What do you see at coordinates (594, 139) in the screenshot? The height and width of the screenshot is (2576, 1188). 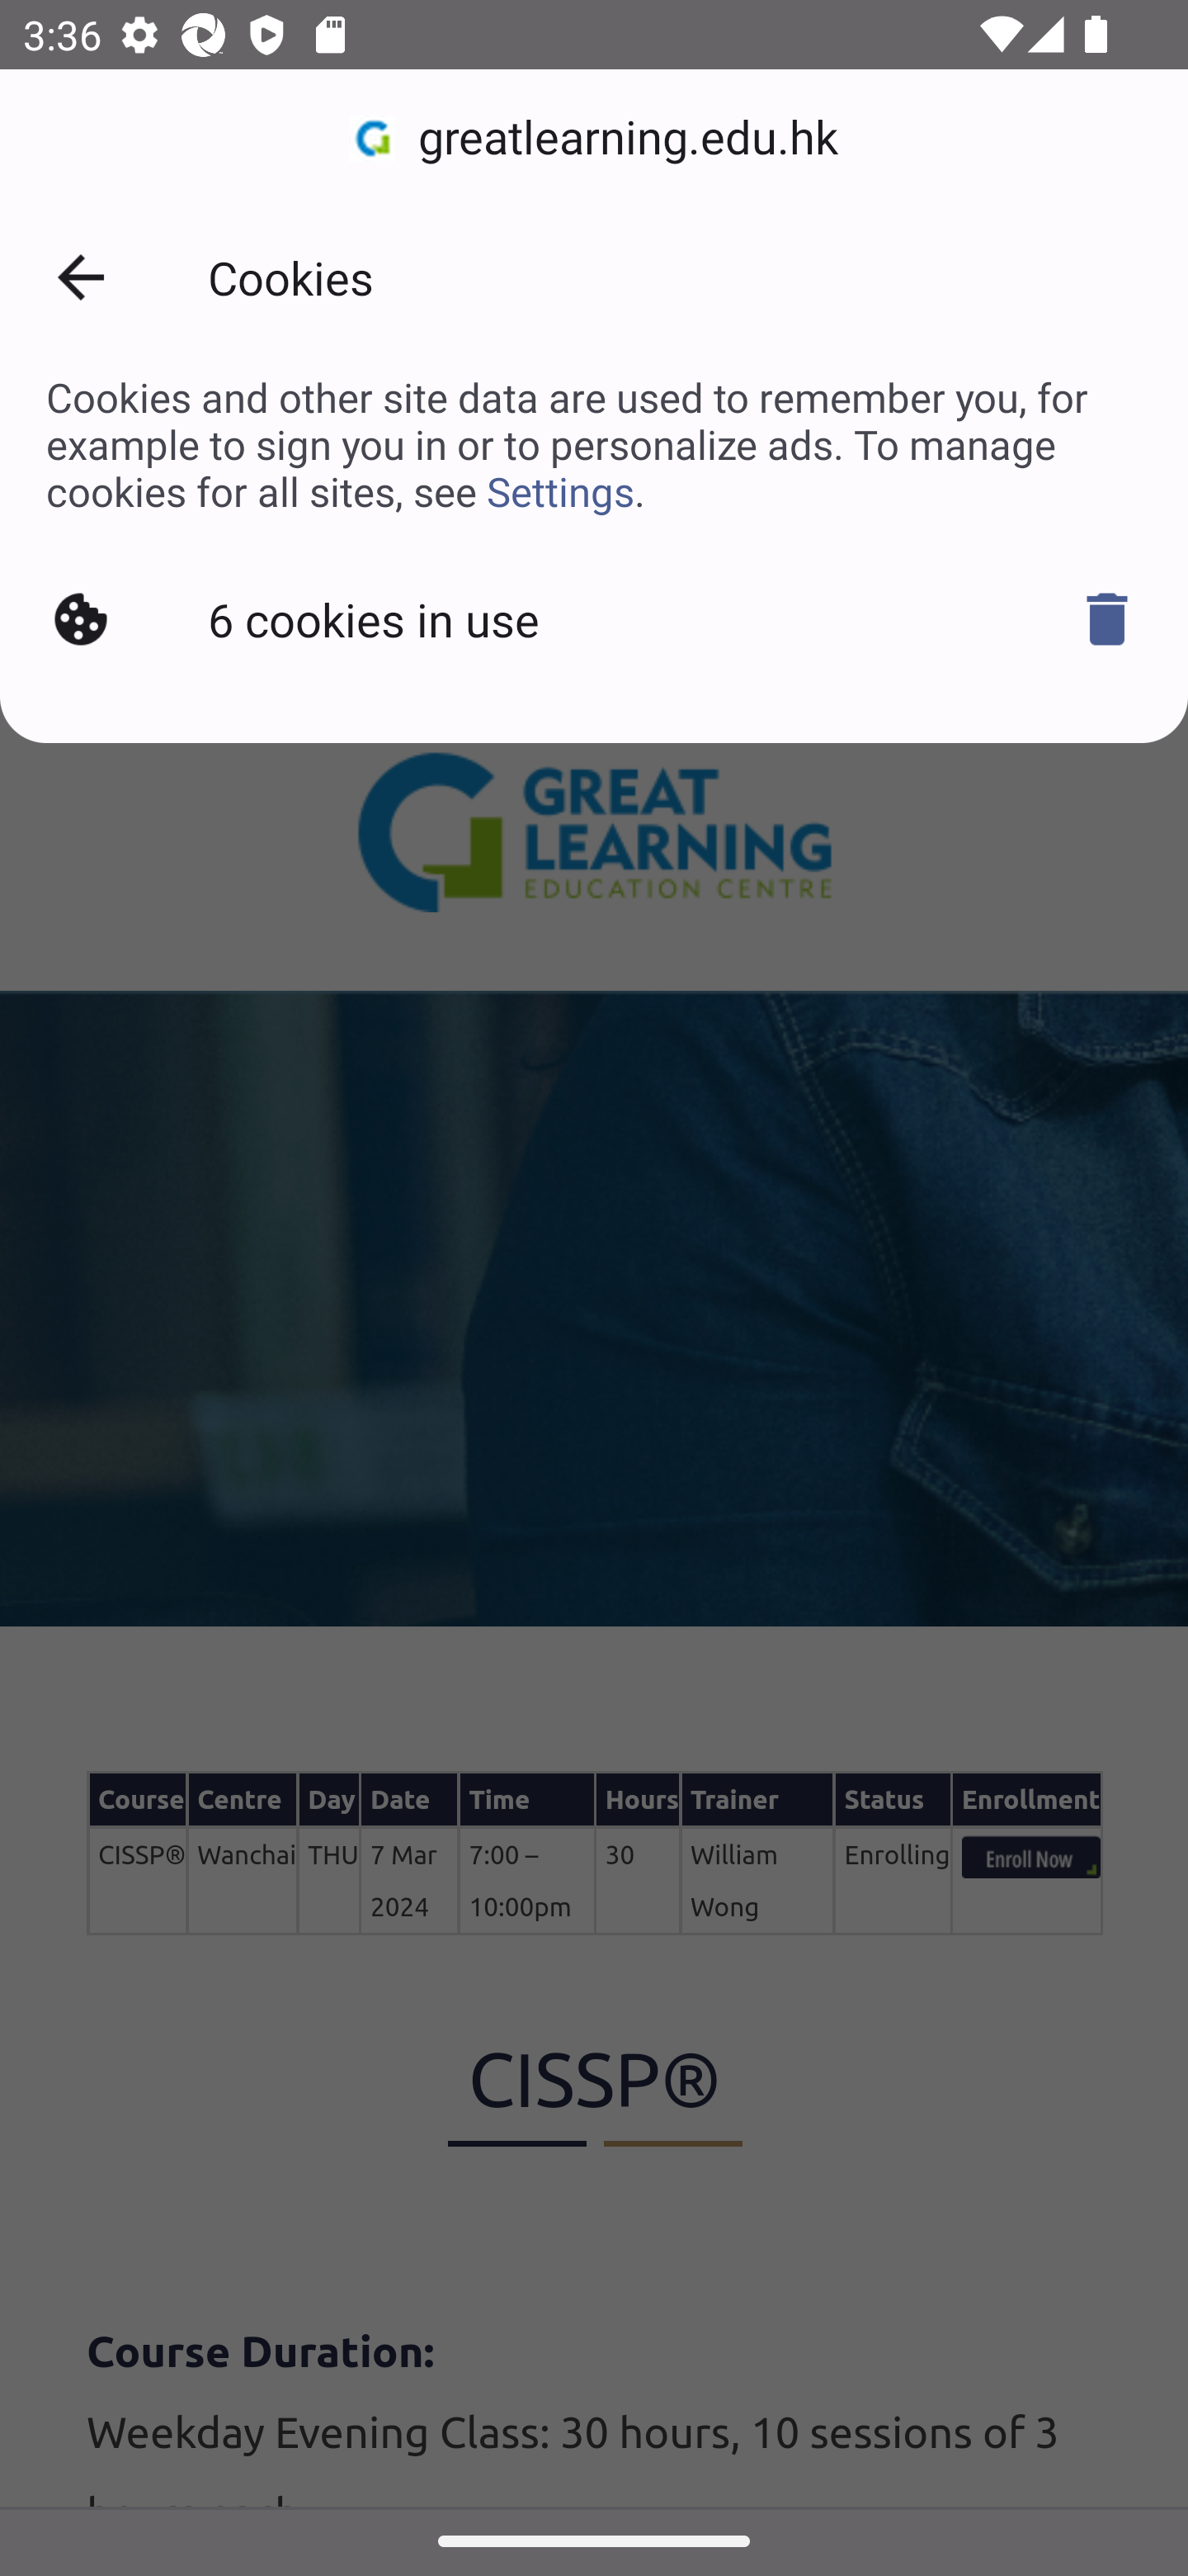 I see `greatlearning.edu.hk` at bounding box center [594, 139].